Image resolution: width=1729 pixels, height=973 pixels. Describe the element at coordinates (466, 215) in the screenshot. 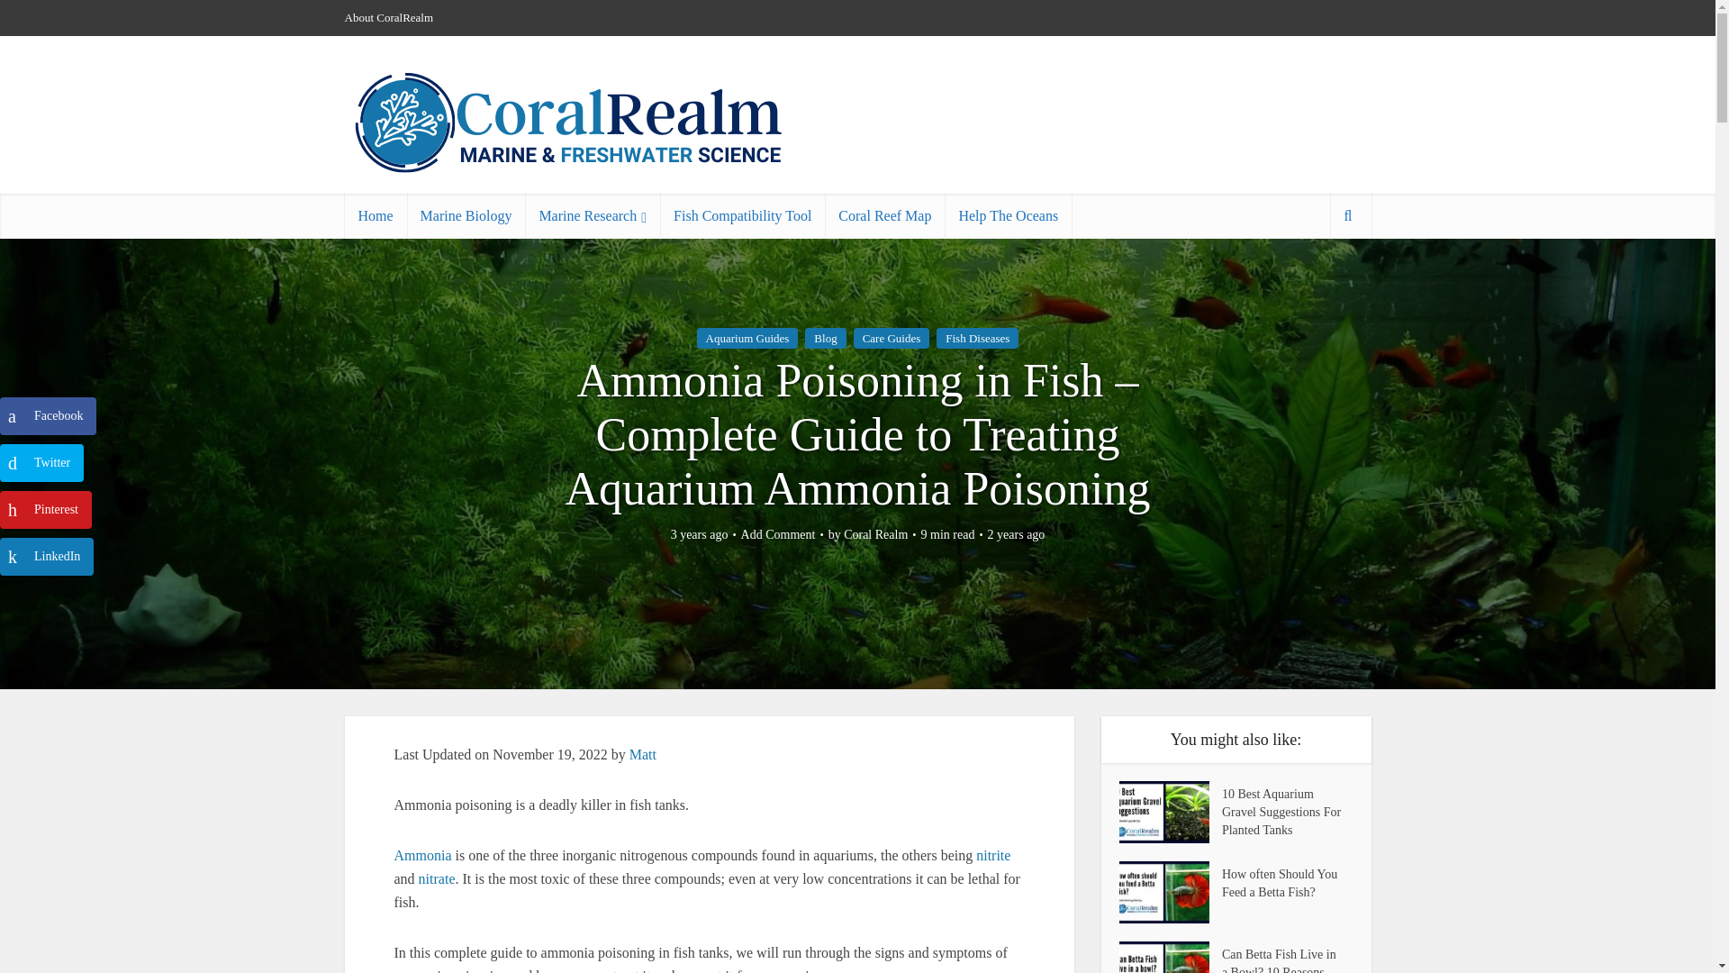

I see `Marine Biology` at that location.